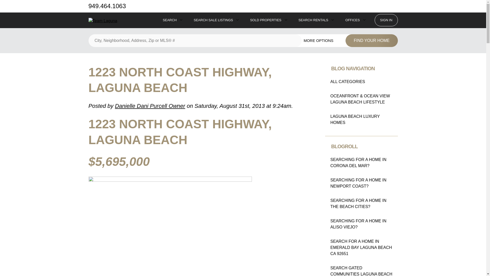 The width and height of the screenshot is (490, 276). I want to click on 949.464.1063, so click(107, 6).